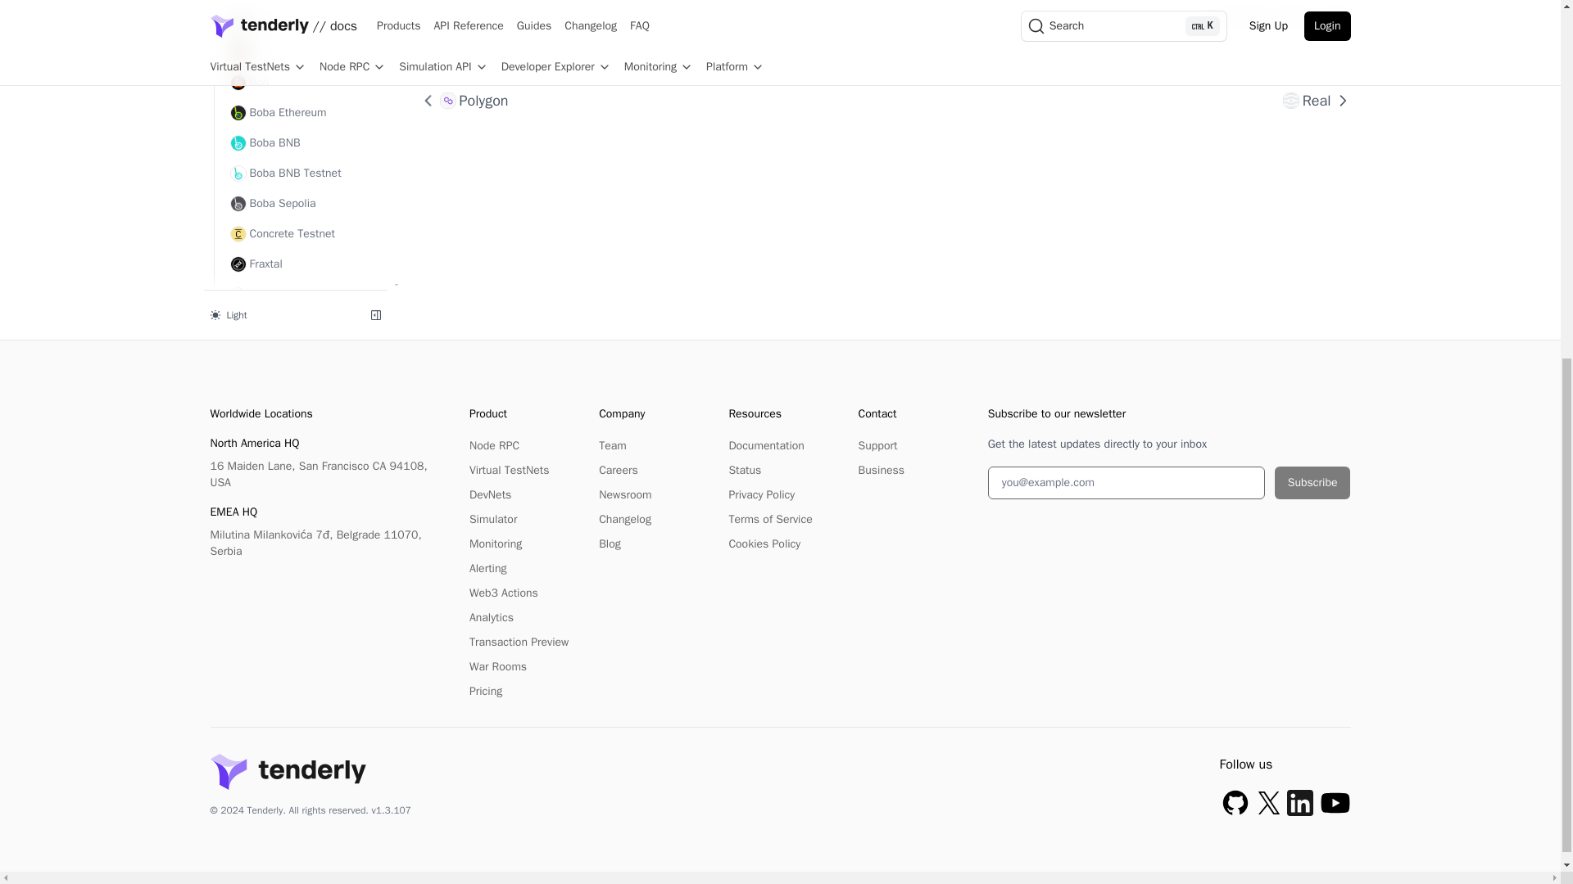 The image size is (1573, 884). I want to click on Fraxtal, so click(301, 264).